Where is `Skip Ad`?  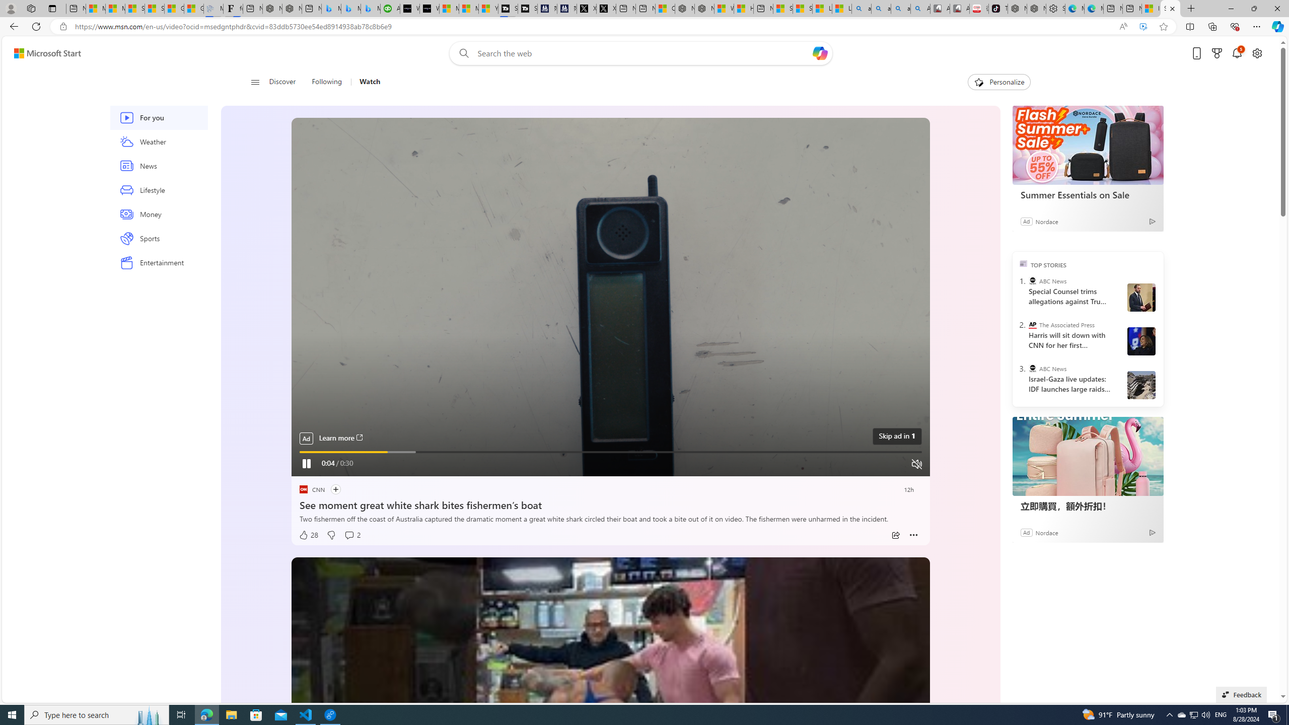 Skip Ad is located at coordinates (892, 436).